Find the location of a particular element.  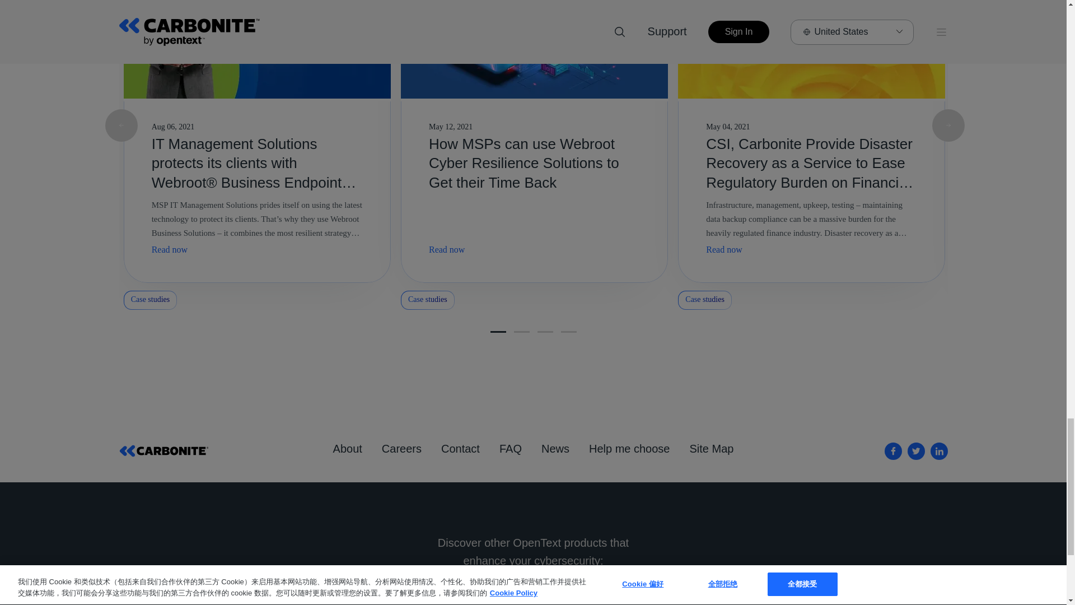

Facebook is located at coordinates (893, 450).